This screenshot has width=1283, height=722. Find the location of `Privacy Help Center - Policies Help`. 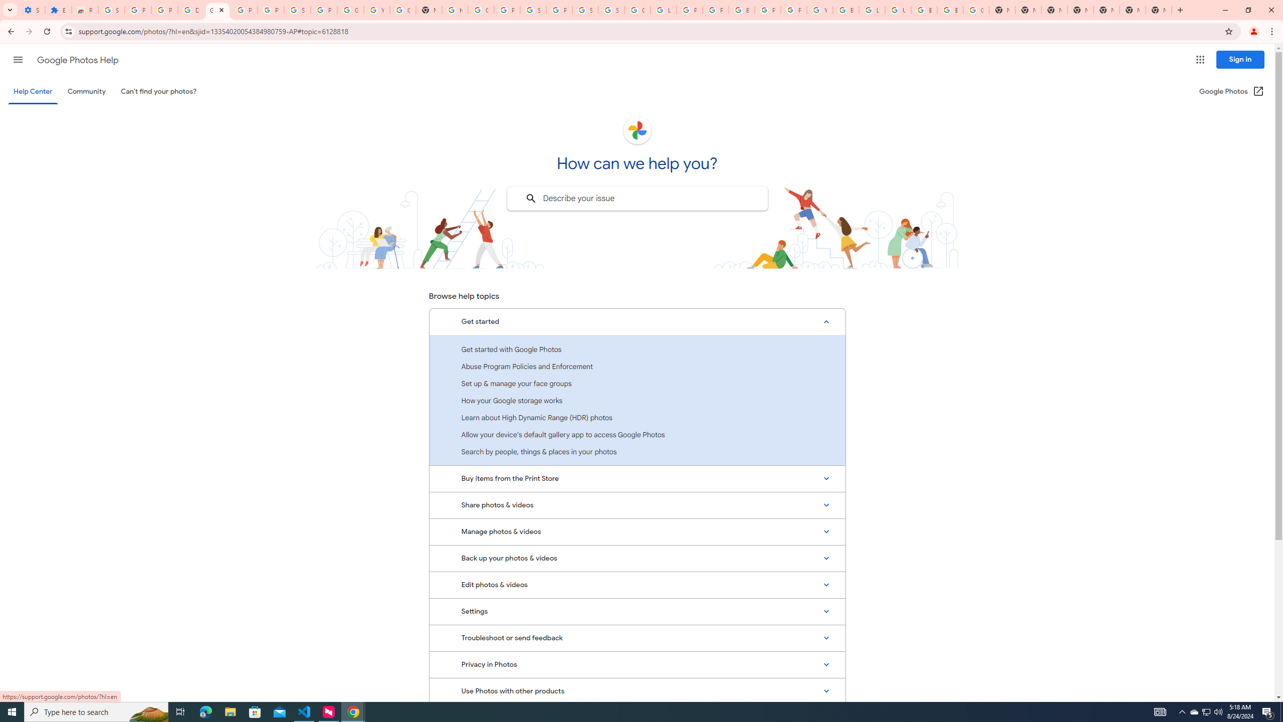

Privacy Help Center - Policies Help is located at coordinates (715, 10).